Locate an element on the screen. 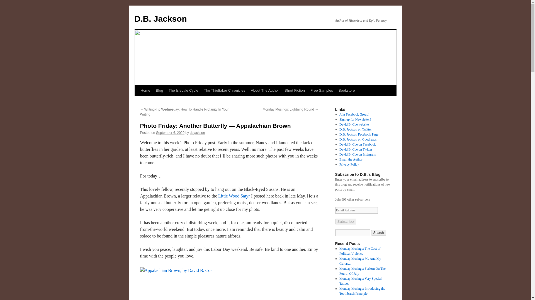 The width and height of the screenshot is (535, 300). Short Fiction is located at coordinates (295, 90).